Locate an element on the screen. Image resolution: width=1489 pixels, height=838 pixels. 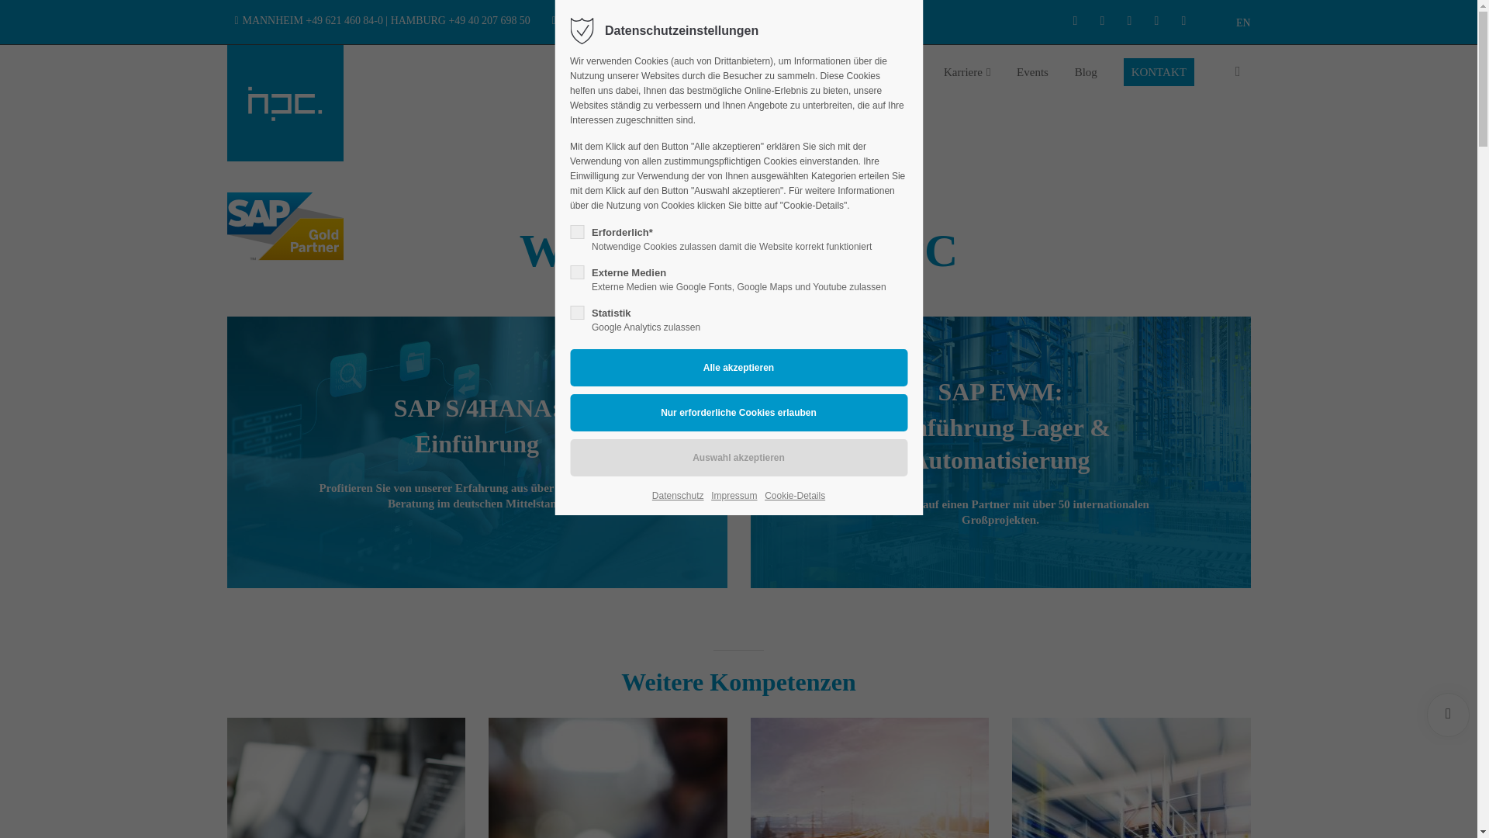
EN is located at coordinates (1242, 22).